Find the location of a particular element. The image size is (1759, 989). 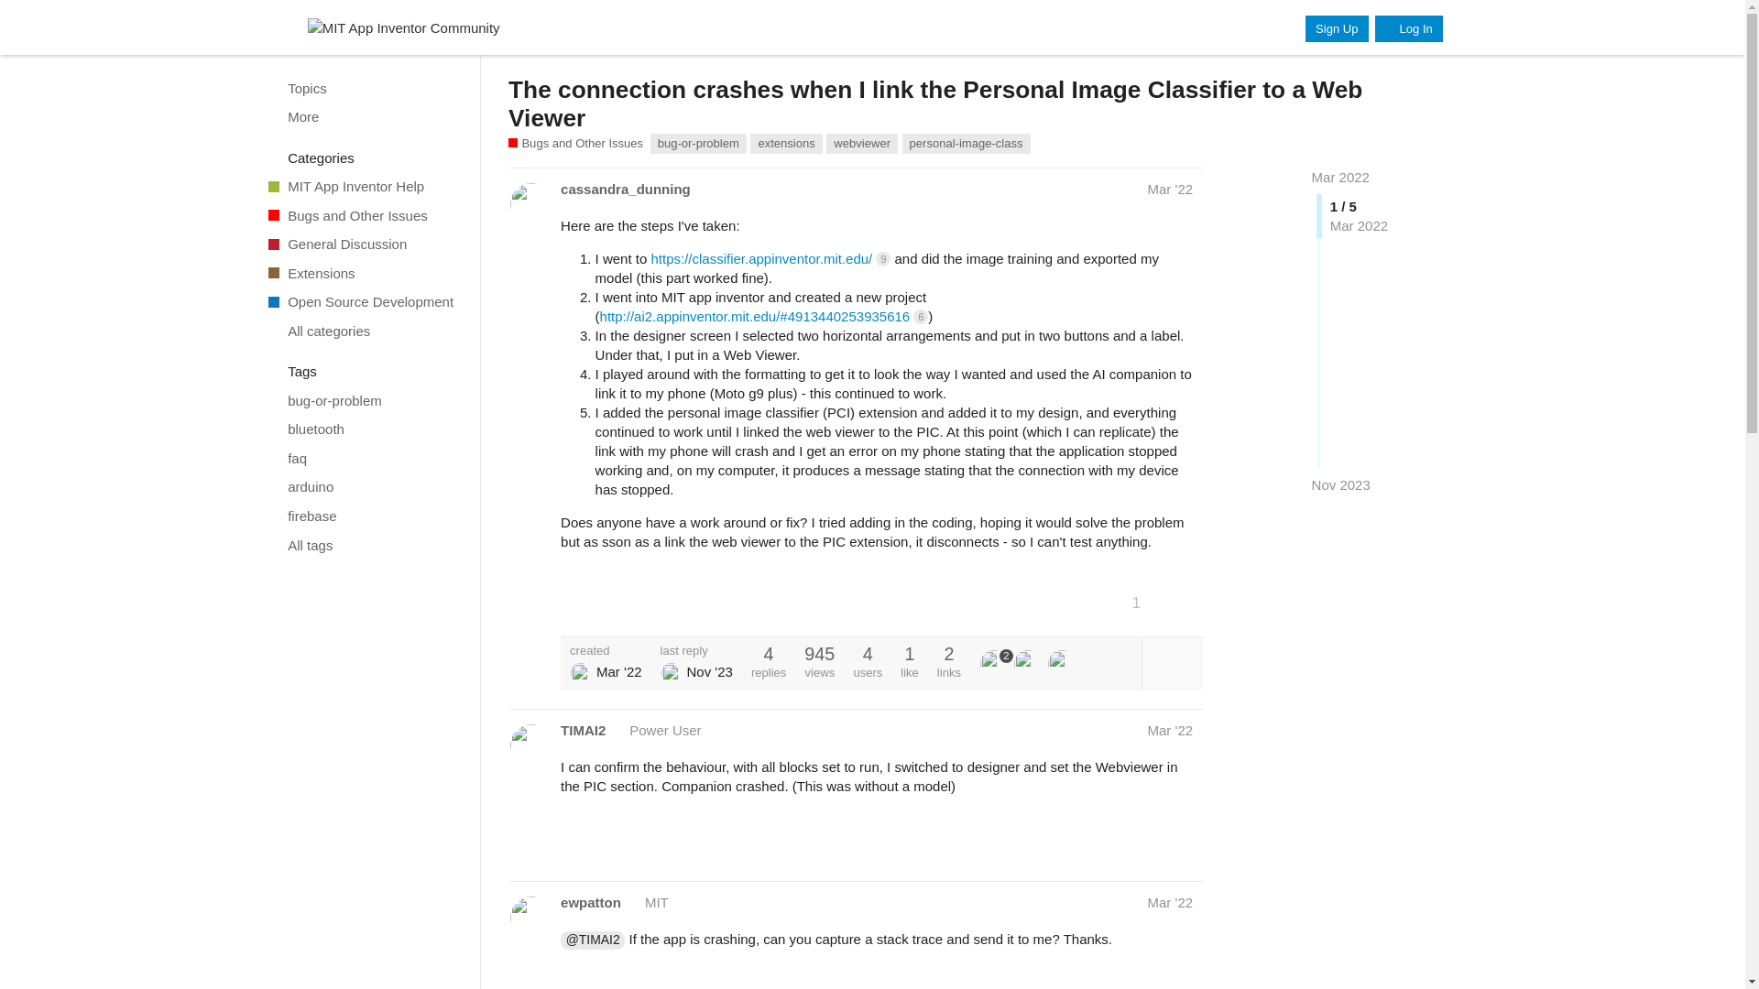

All tags is located at coordinates (364, 544).